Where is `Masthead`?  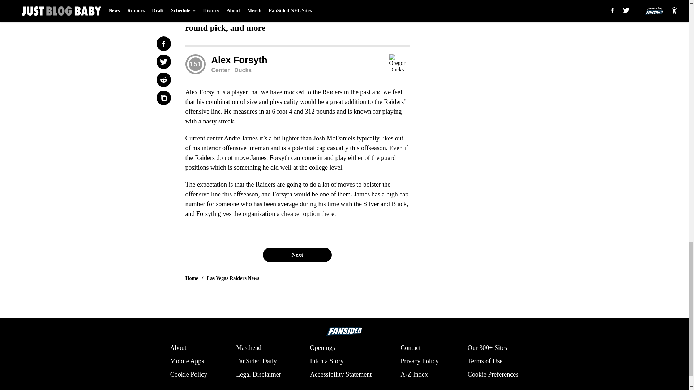 Masthead is located at coordinates (249, 348).